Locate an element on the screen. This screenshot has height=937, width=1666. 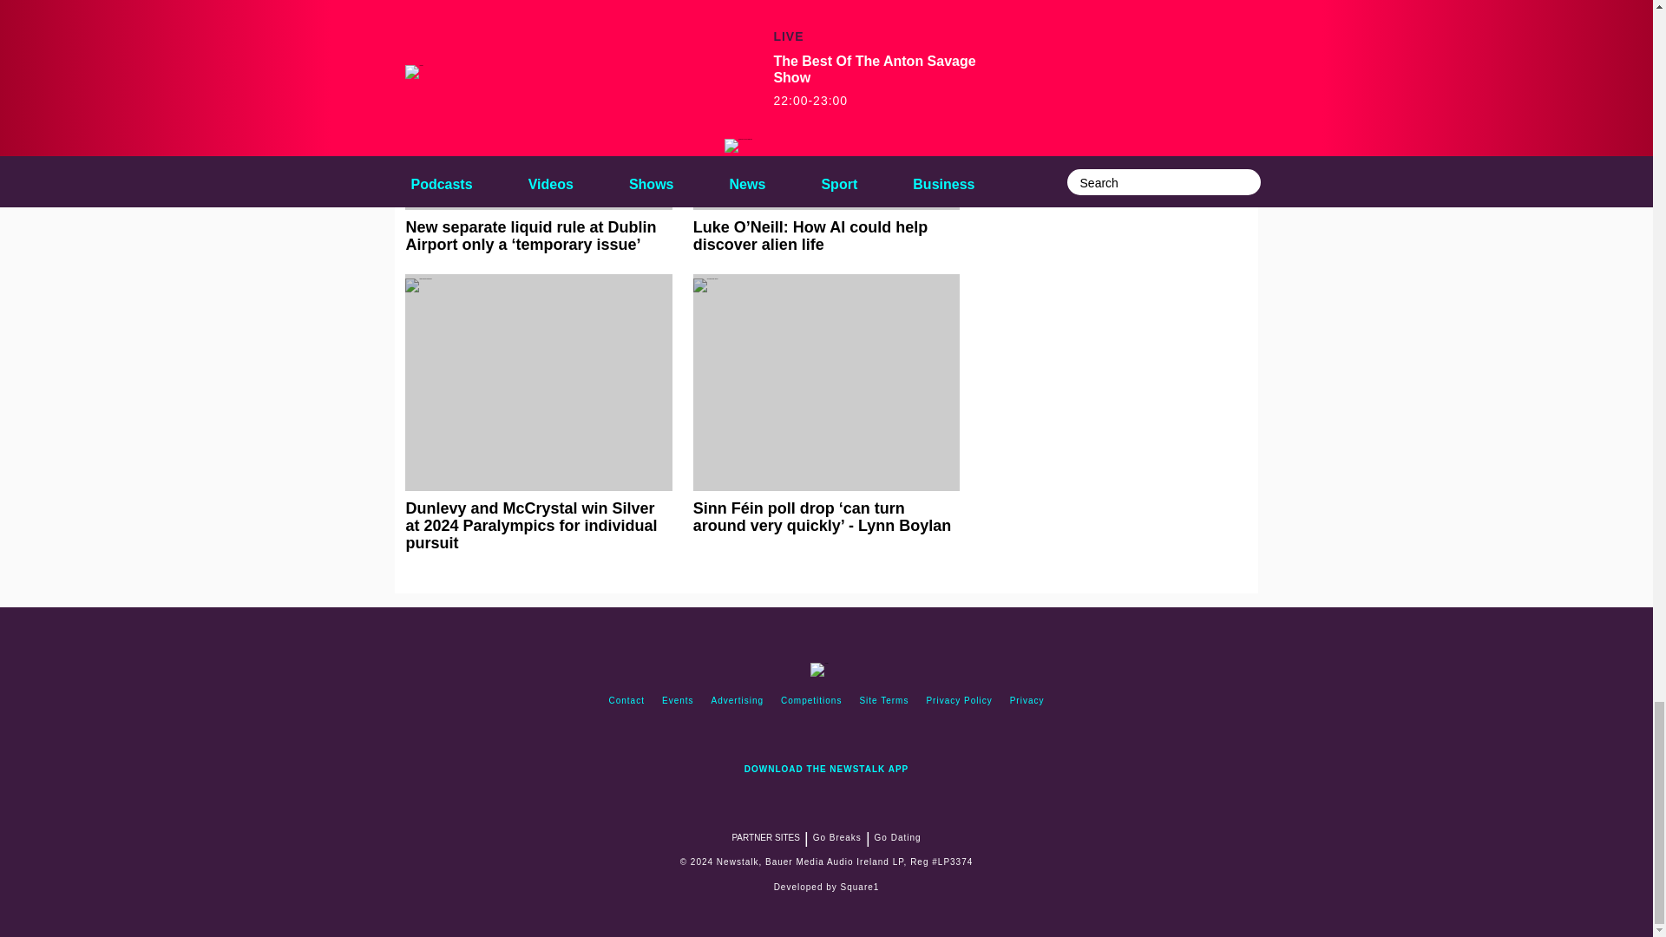
events is located at coordinates (678, 701).